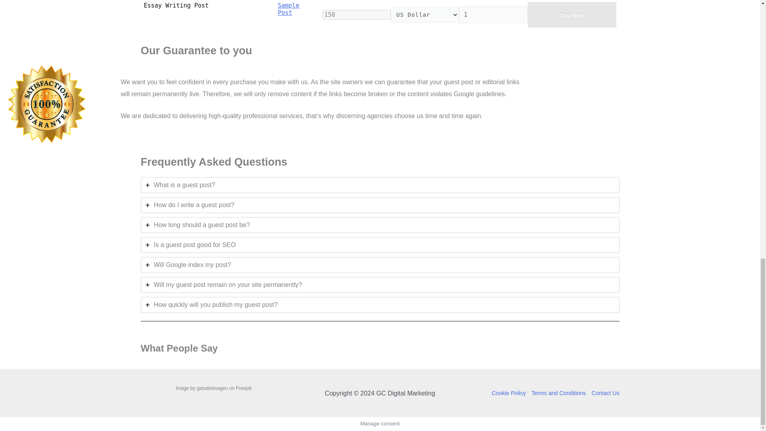  I want to click on 150, so click(357, 14).